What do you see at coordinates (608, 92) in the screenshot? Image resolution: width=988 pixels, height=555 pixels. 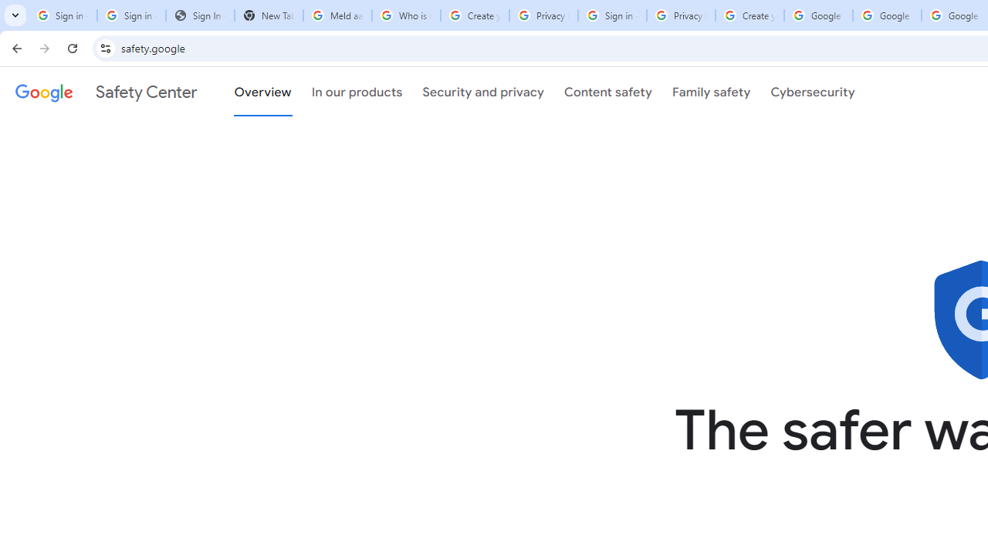 I see `Content safety` at bounding box center [608, 92].